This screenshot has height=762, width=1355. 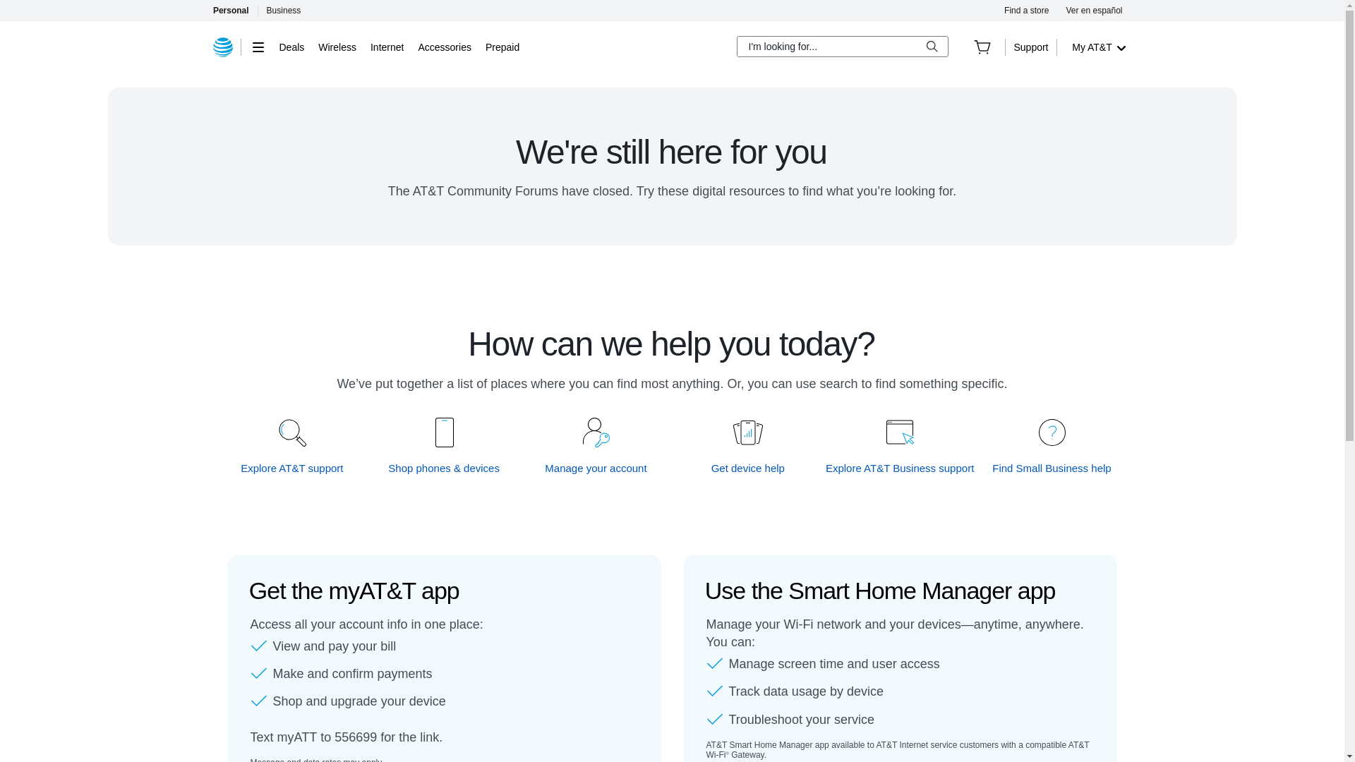 I want to click on Business, so click(x=284, y=10).